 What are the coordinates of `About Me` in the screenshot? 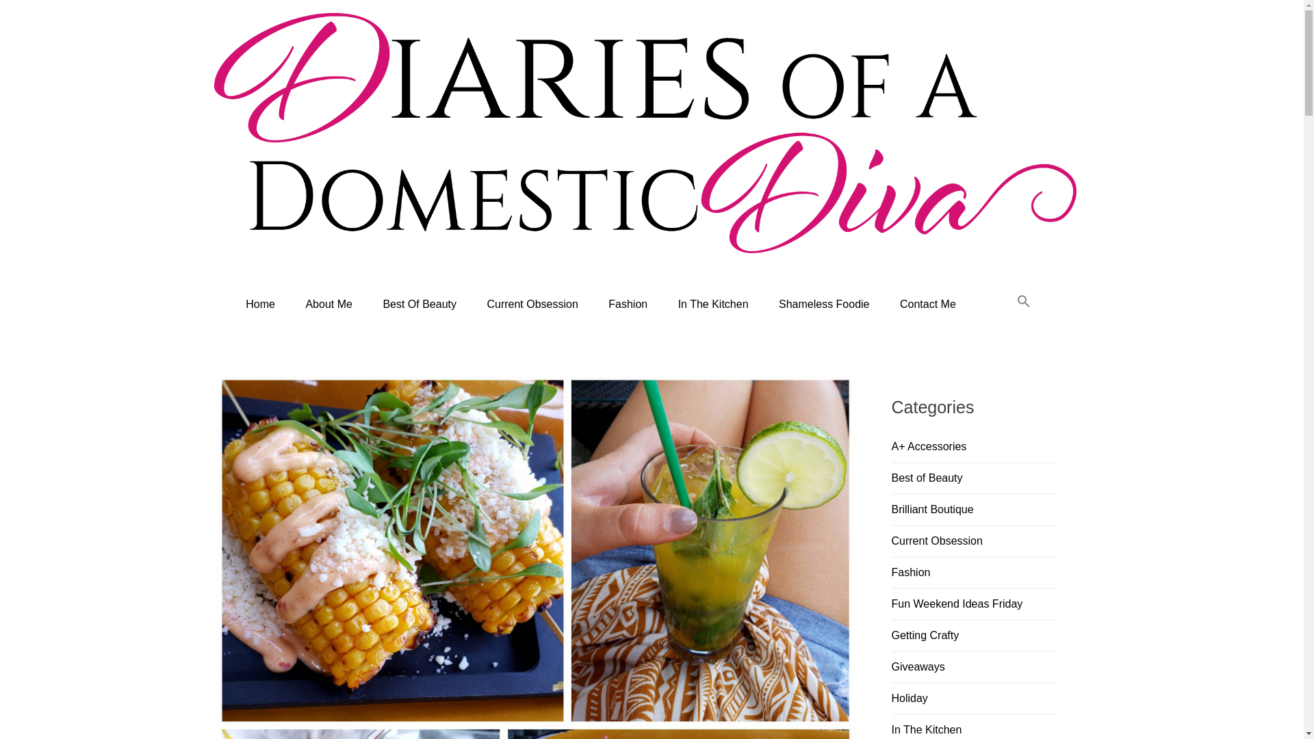 It's located at (328, 304).